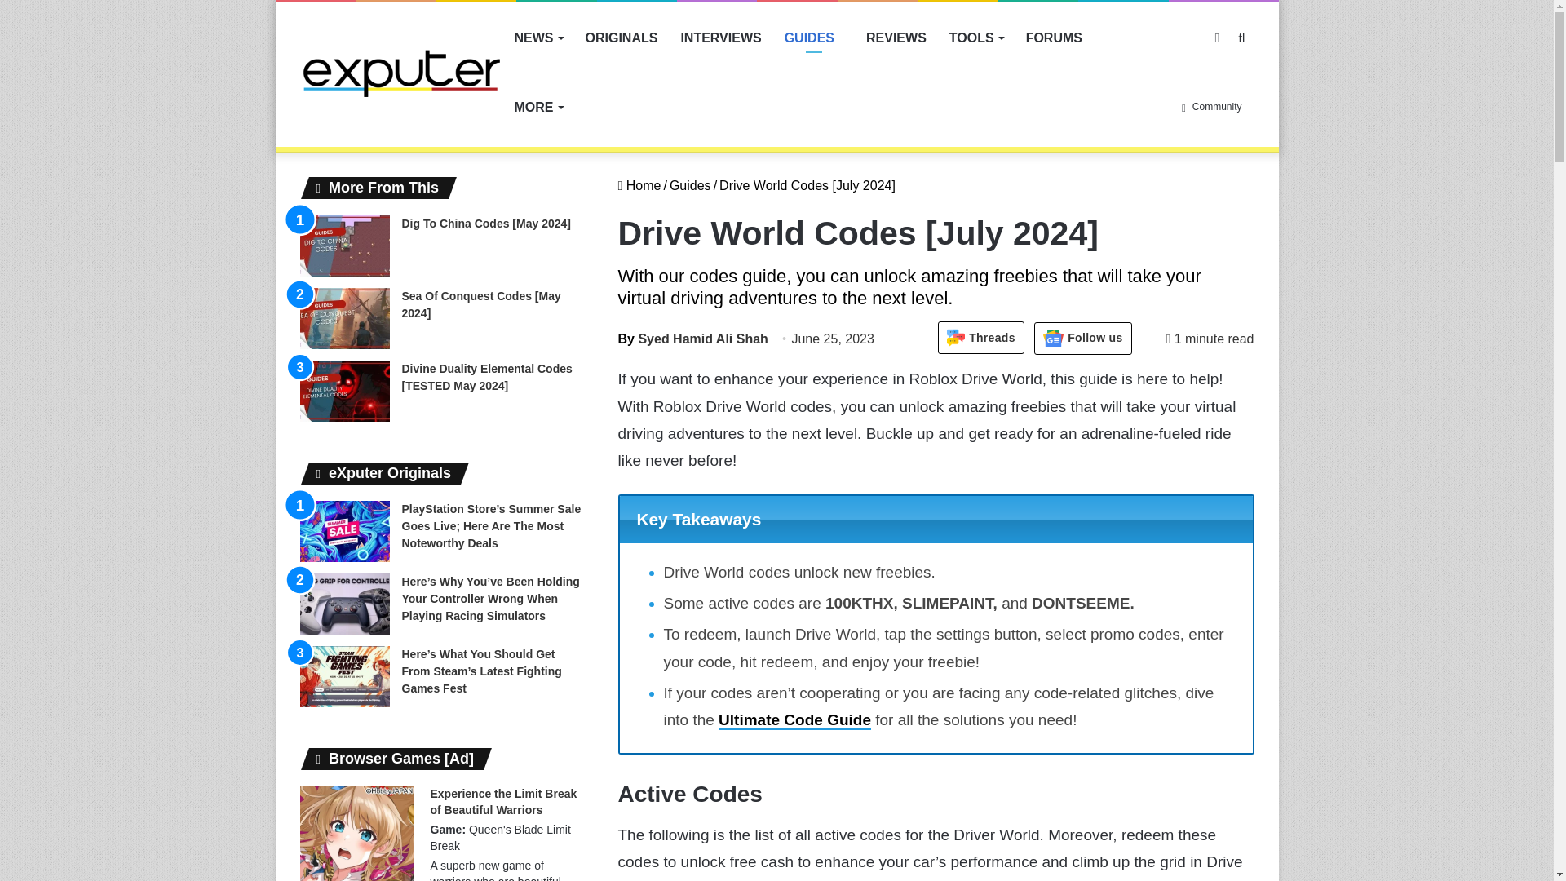  Describe the element at coordinates (622, 38) in the screenshot. I see `ORIGINALS` at that location.